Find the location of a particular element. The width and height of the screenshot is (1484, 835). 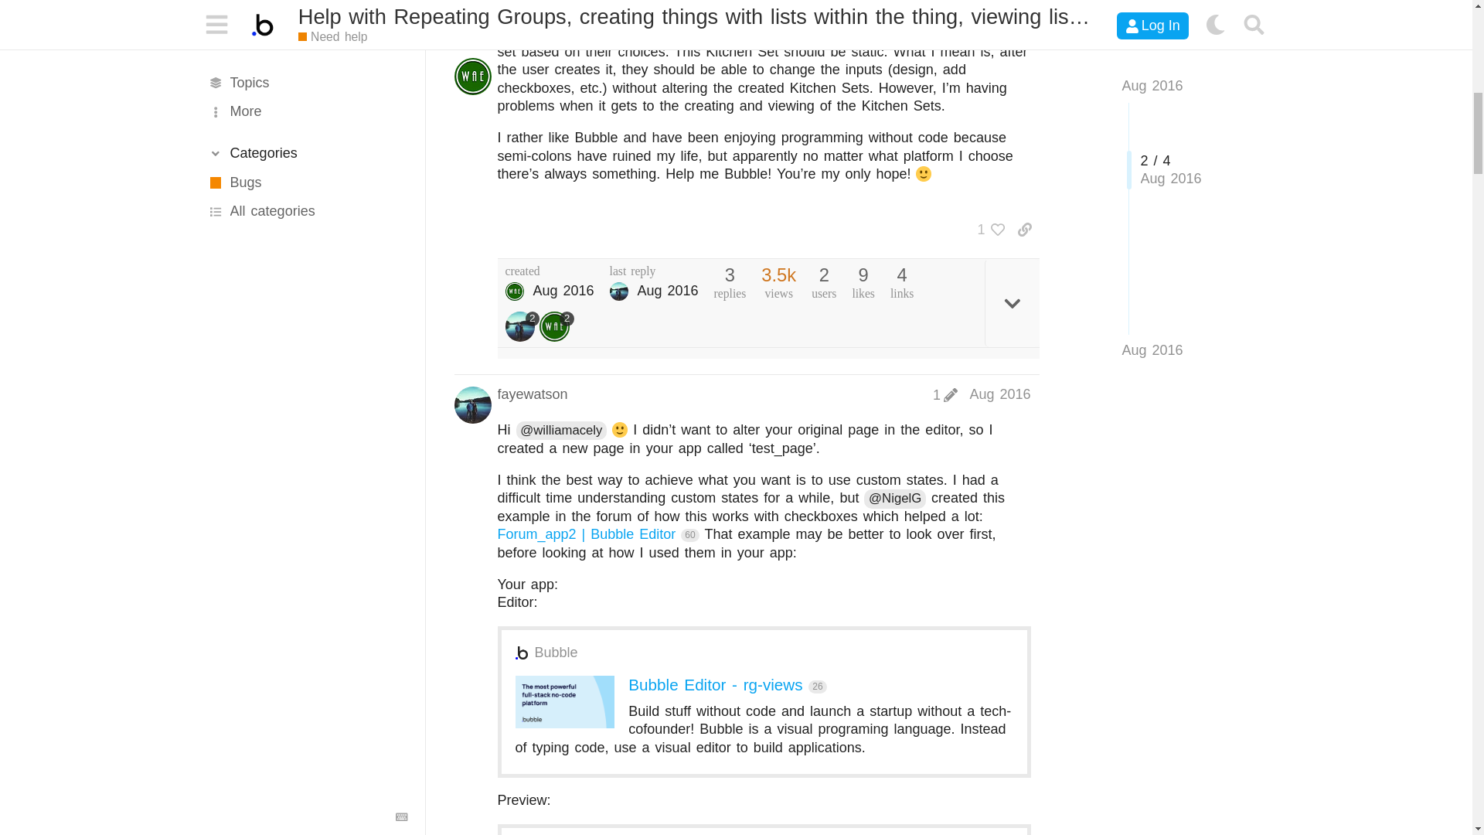

last reply is located at coordinates (654, 271).